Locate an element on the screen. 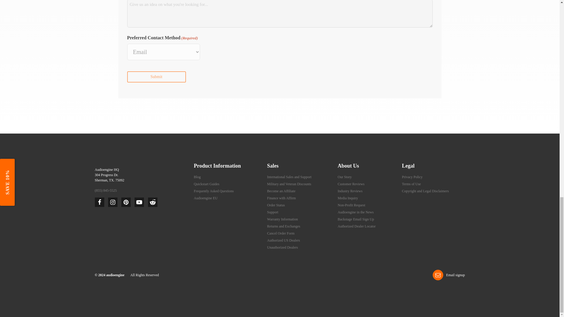 Image resolution: width=564 pixels, height=317 pixels. Customer Reviews is located at coordinates (351, 184).